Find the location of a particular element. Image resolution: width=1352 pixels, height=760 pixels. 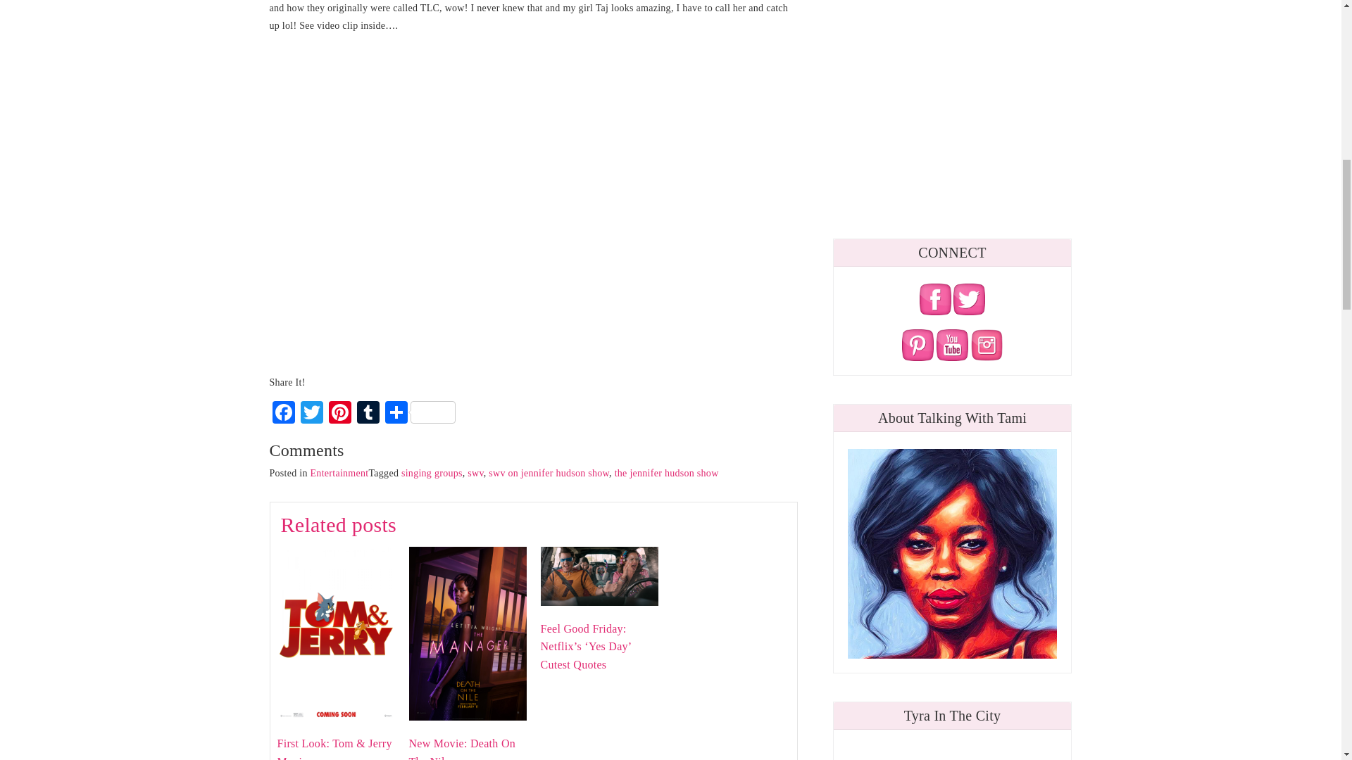

Pinterest is located at coordinates (339, 414).